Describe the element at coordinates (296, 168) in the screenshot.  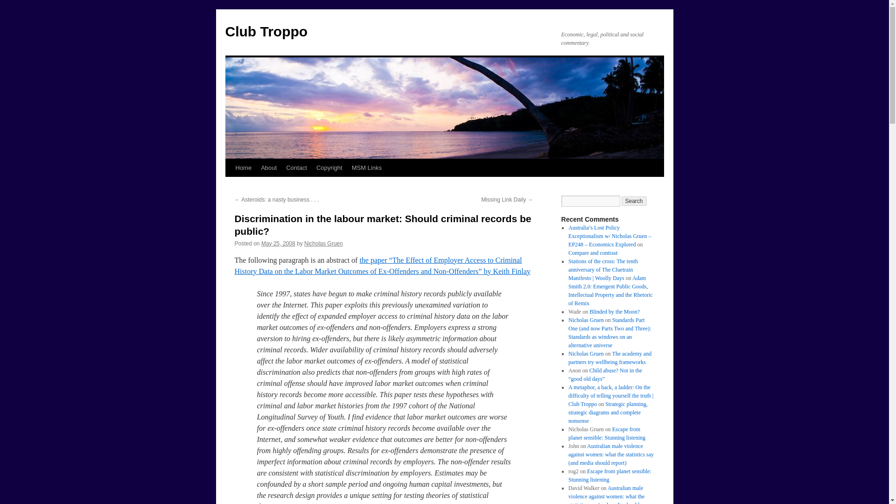
I see `Contact` at that location.